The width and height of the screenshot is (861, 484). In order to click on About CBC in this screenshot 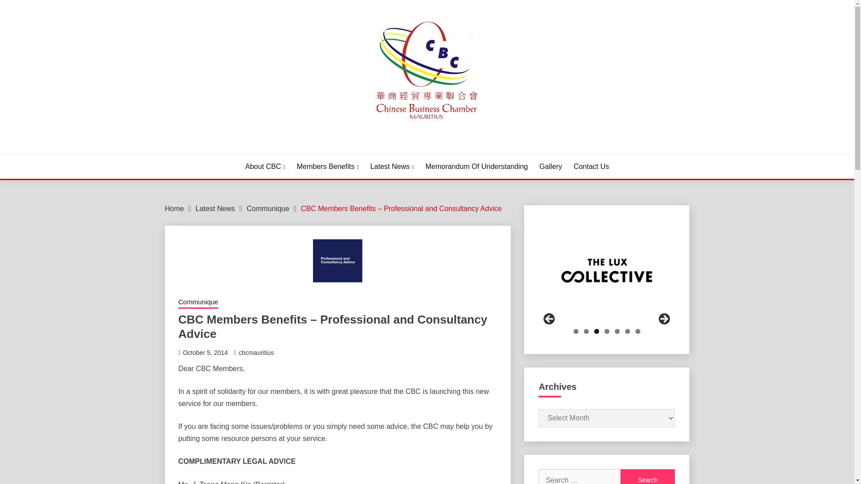, I will do `click(265, 167)`.